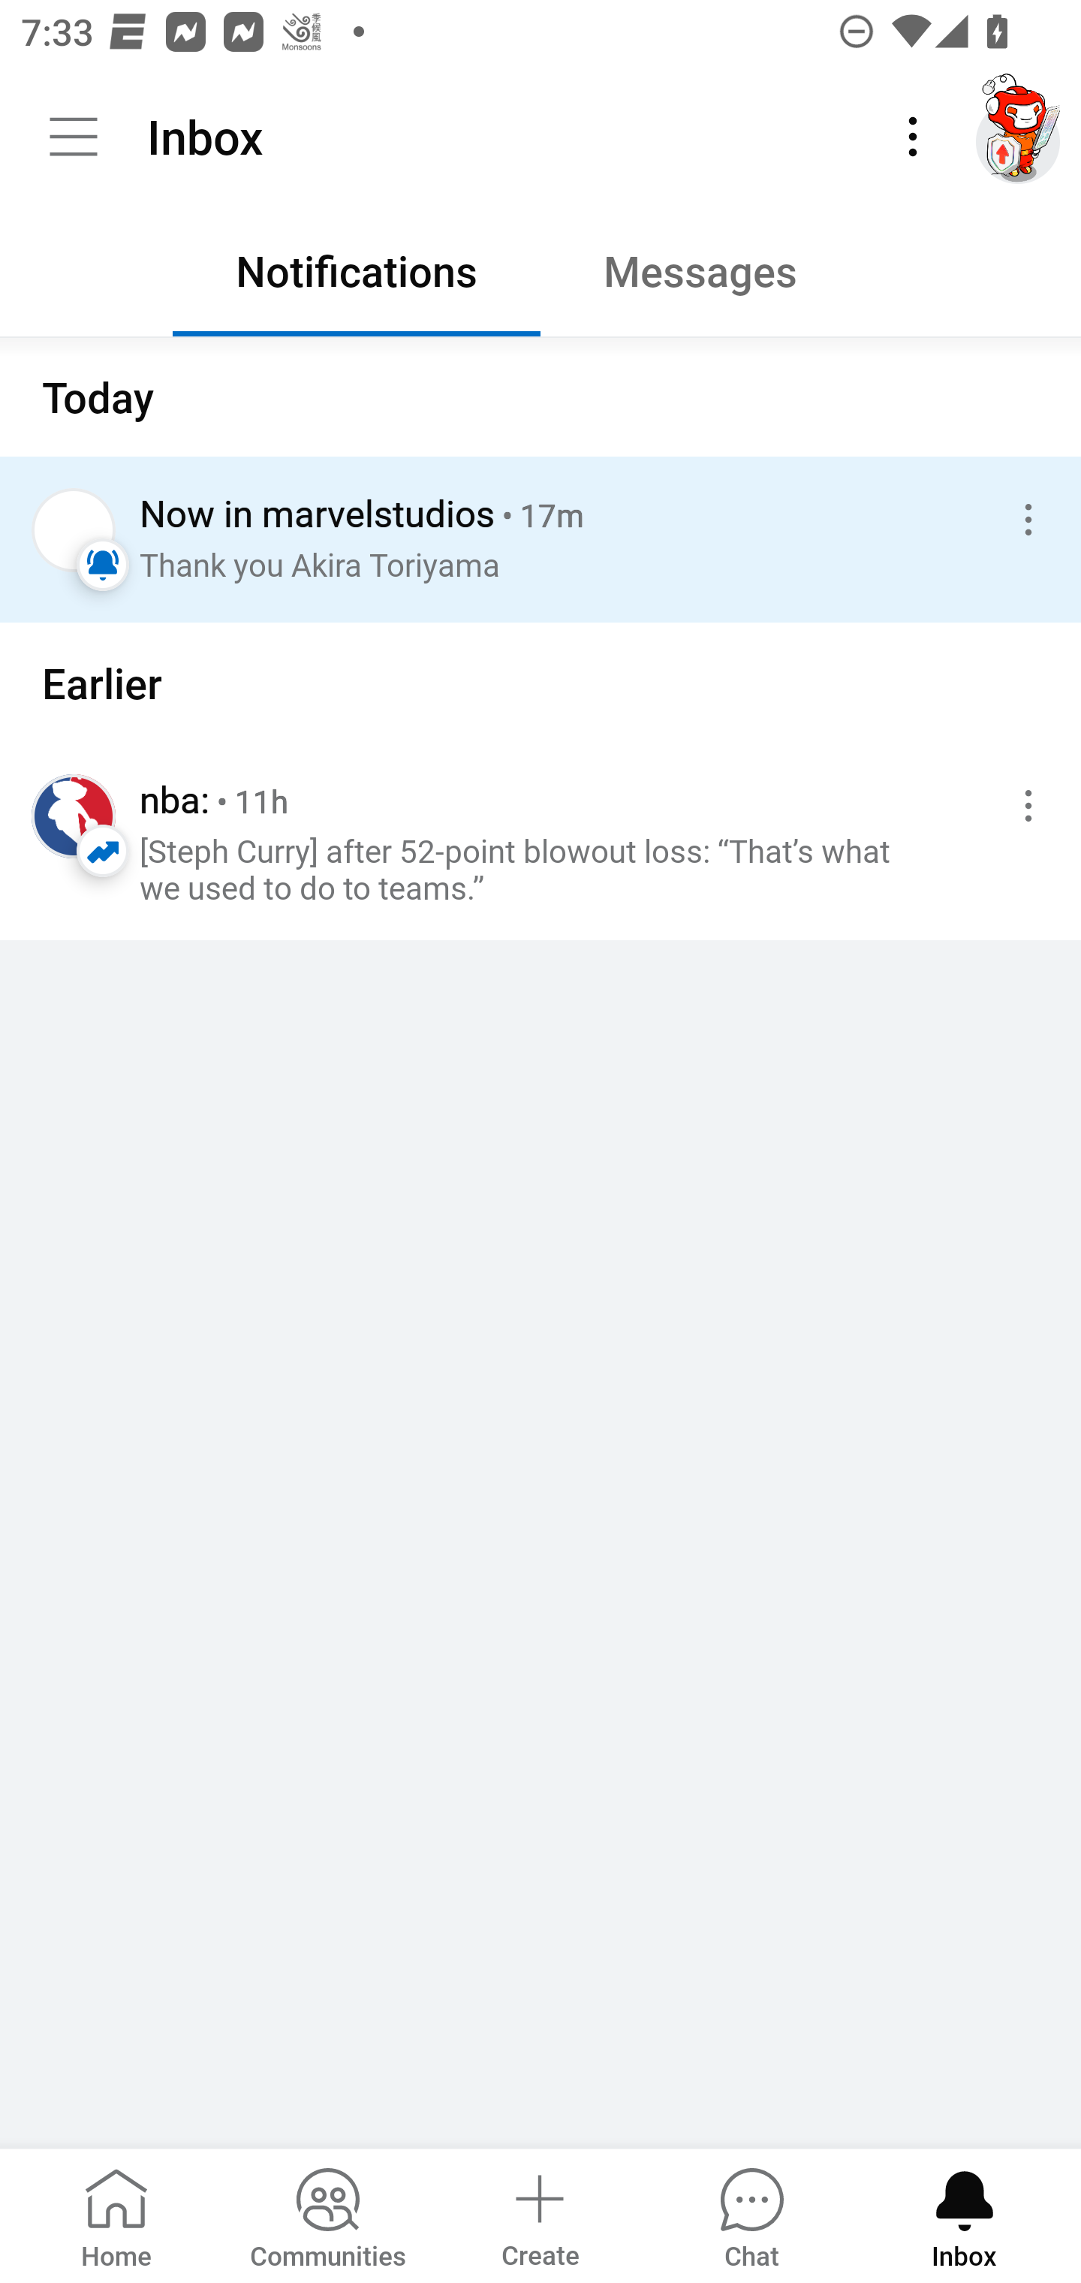  Describe the element at coordinates (964, 2214) in the screenshot. I see `Inbox` at that location.